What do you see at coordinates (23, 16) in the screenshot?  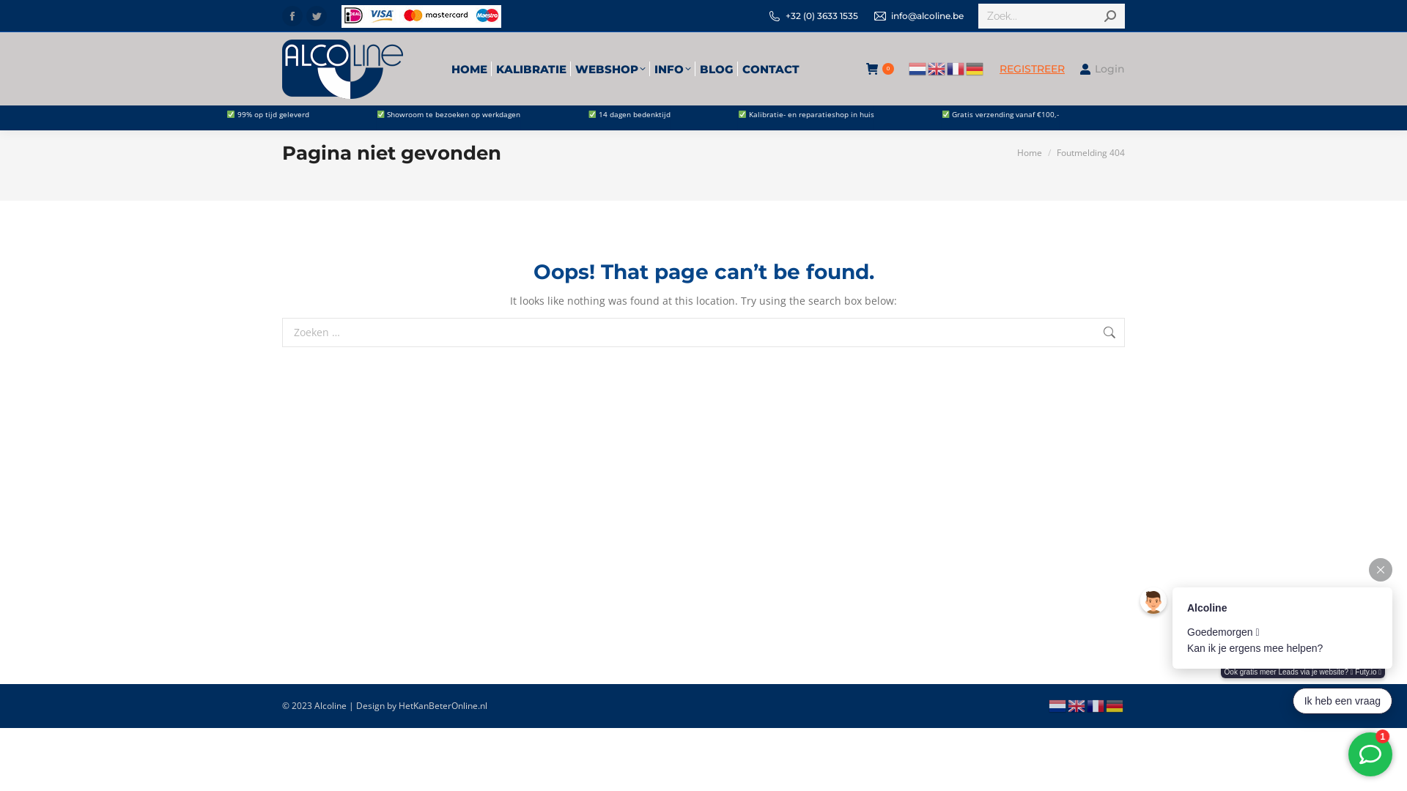 I see `Go!` at bounding box center [23, 16].